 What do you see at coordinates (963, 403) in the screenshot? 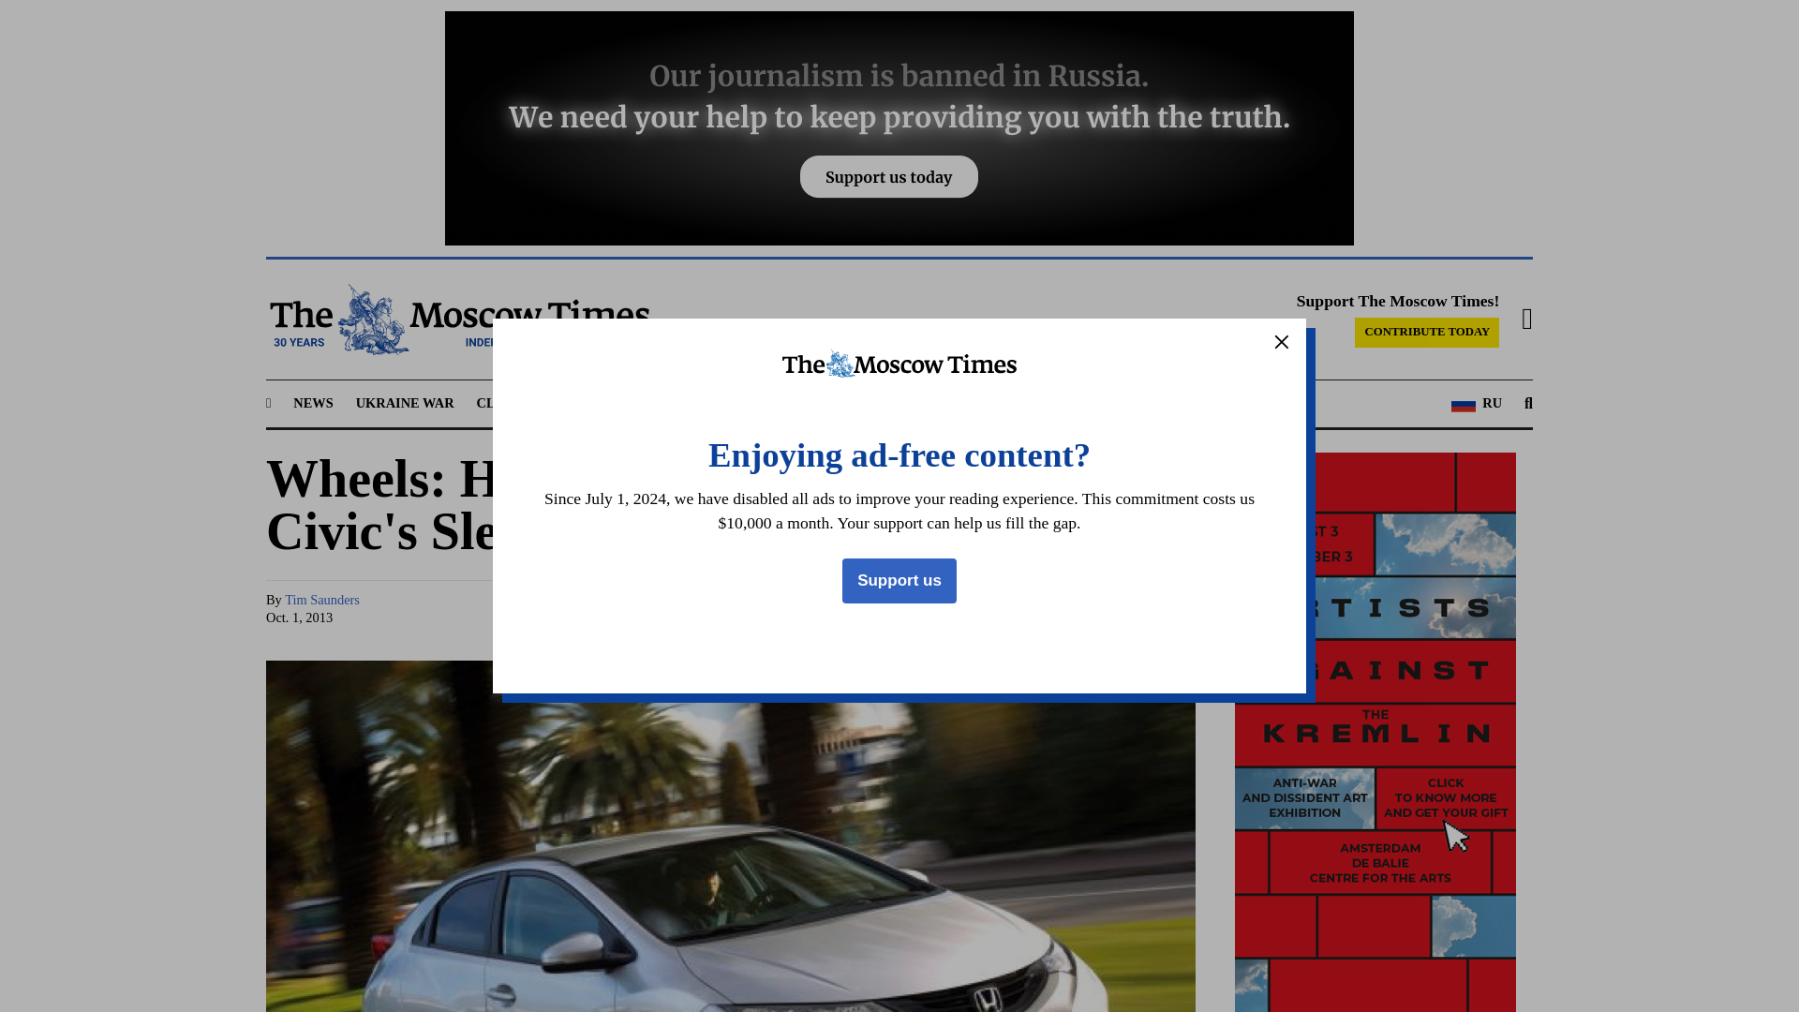
I see `PODCASTS` at bounding box center [963, 403].